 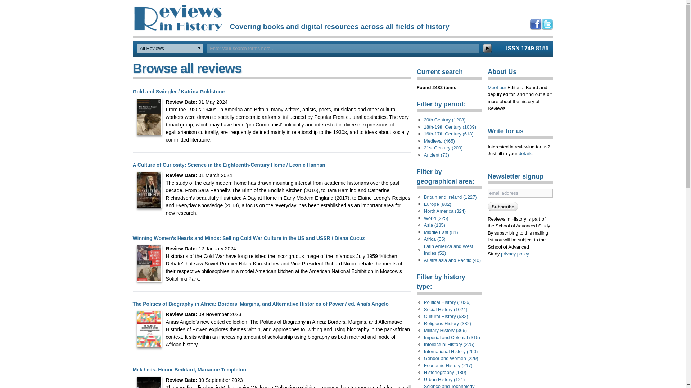 What do you see at coordinates (503, 206) in the screenshot?
I see `Subscribe` at bounding box center [503, 206].